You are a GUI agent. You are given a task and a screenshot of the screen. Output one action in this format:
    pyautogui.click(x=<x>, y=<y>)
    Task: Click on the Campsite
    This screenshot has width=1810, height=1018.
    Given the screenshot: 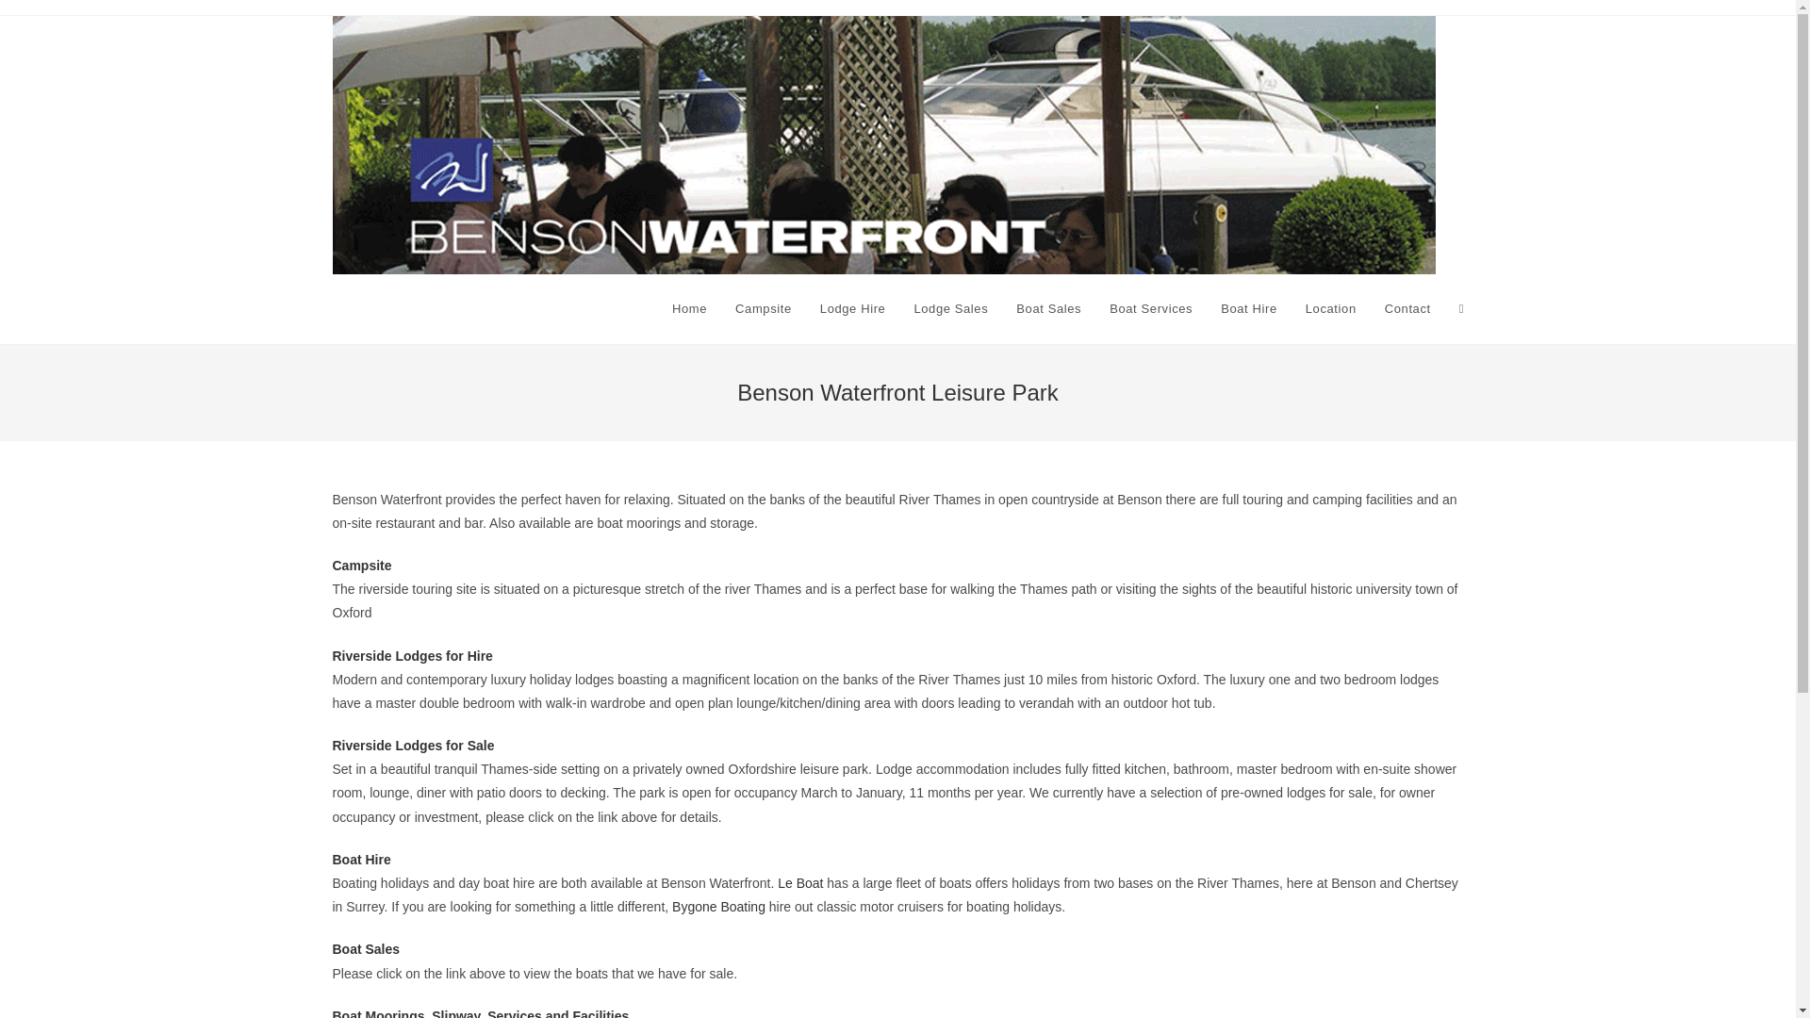 What is the action you would take?
    pyautogui.click(x=360, y=566)
    